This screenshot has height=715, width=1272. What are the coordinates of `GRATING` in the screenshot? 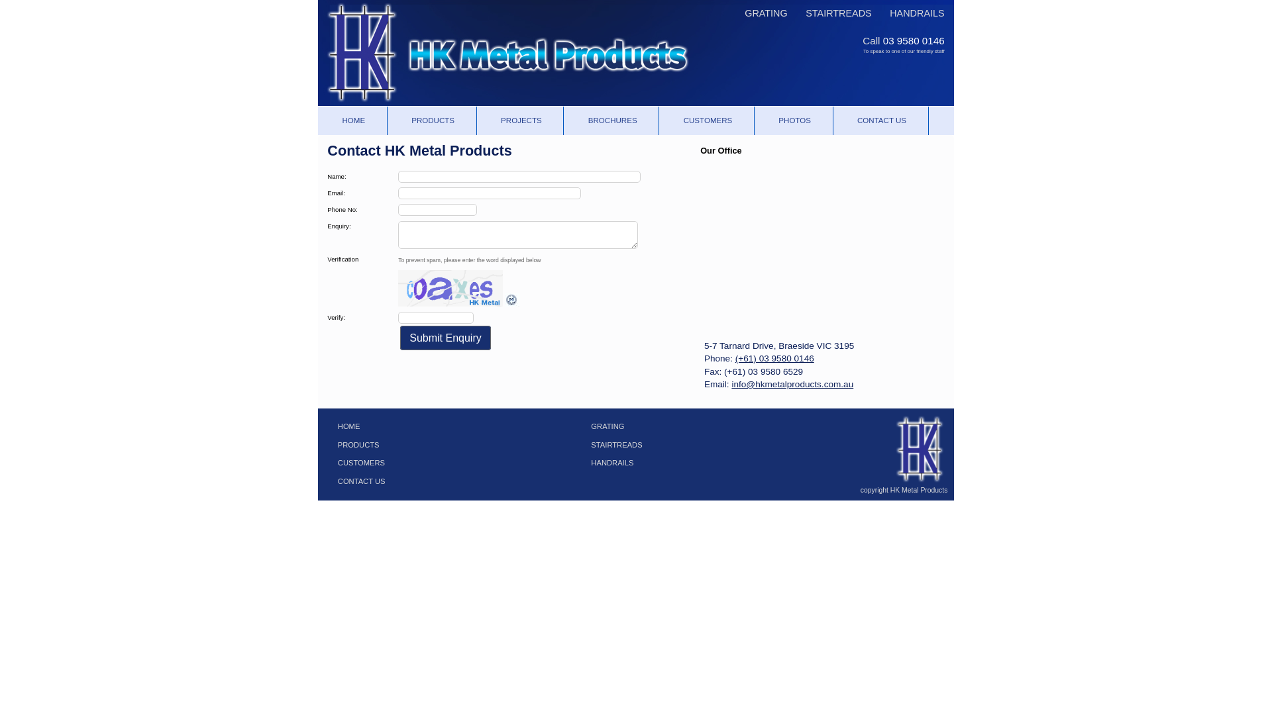 It's located at (759, 13).